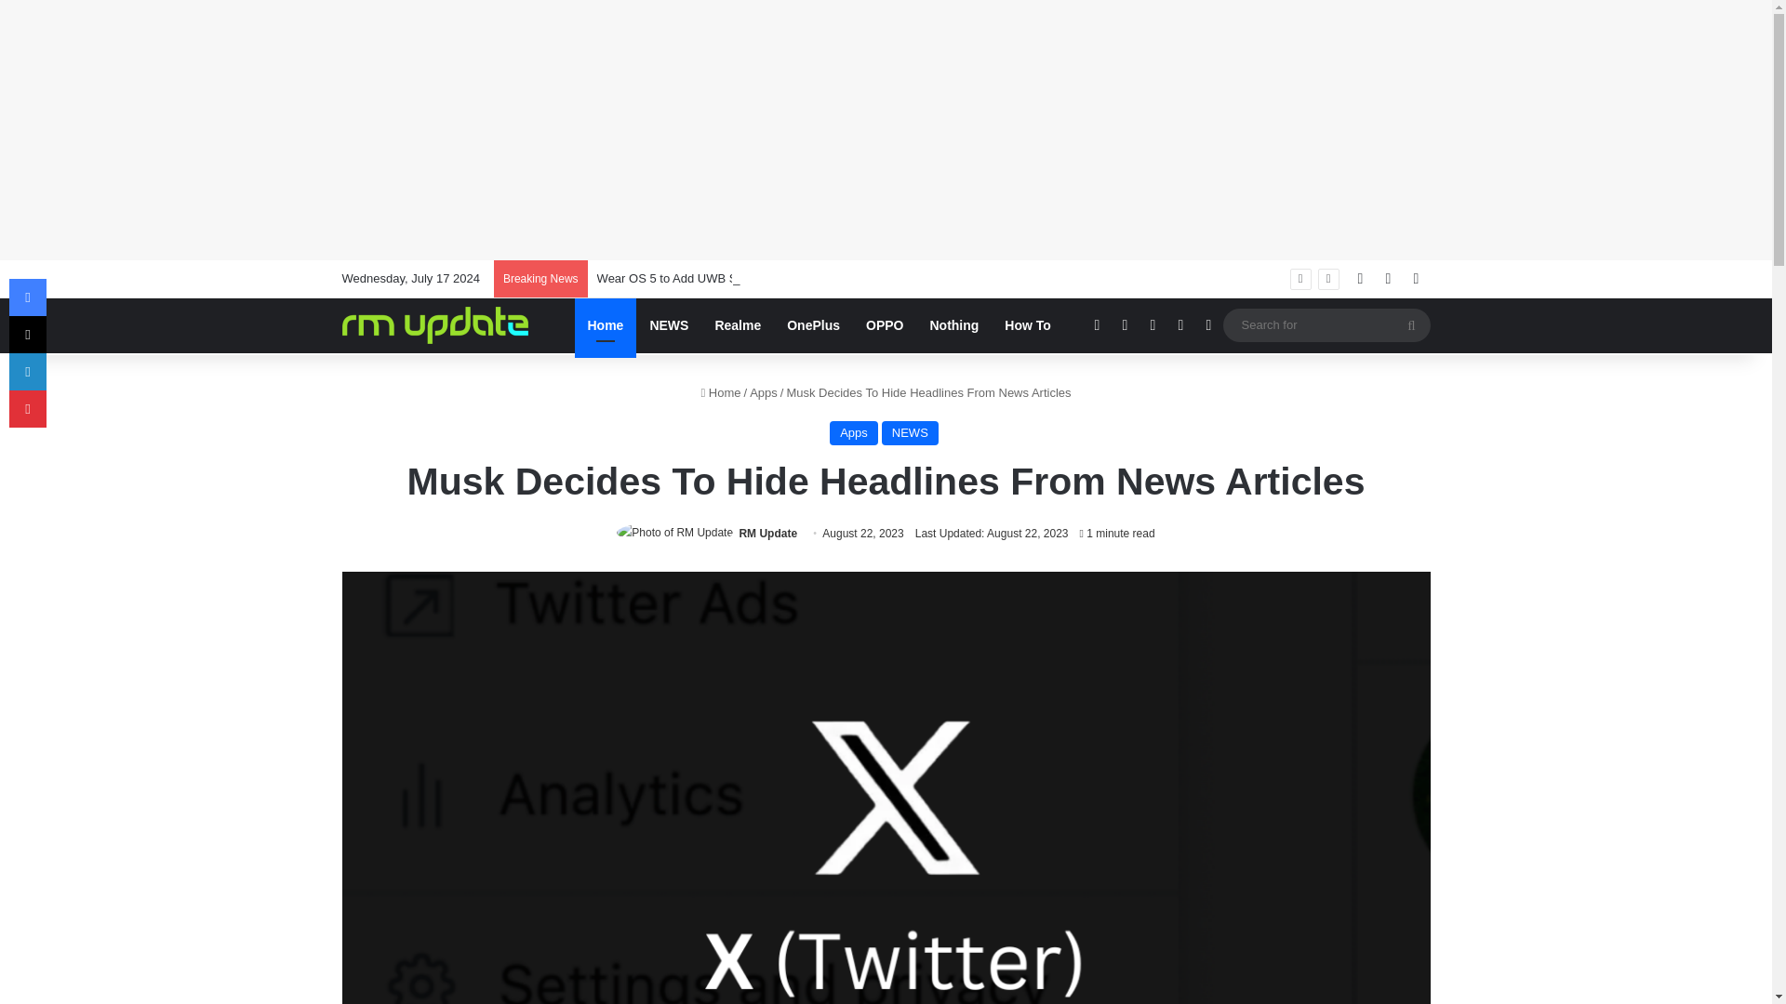 The image size is (1786, 1004). What do you see at coordinates (435, 325) in the screenshot?
I see `RM Update News` at bounding box center [435, 325].